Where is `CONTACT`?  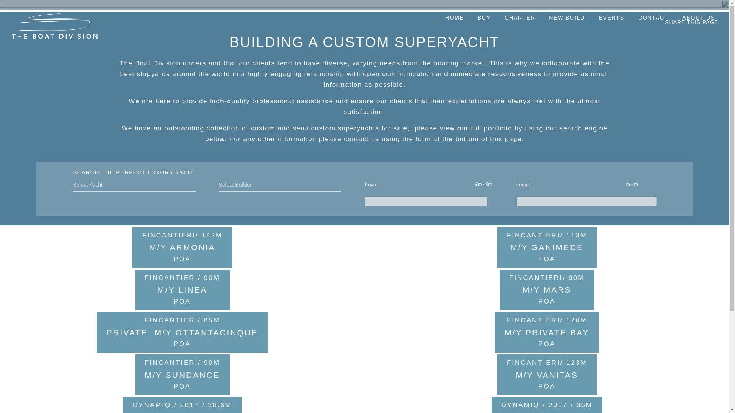 CONTACT is located at coordinates (653, 19).